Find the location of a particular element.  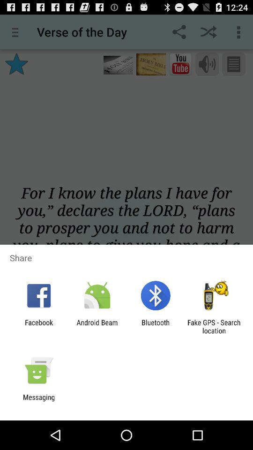

turn on the android beam app is located at coordinates (97, 326).